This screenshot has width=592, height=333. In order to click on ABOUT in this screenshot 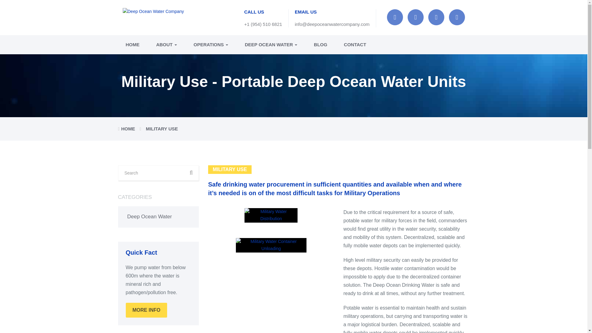, I will do `click(166, 45)`.